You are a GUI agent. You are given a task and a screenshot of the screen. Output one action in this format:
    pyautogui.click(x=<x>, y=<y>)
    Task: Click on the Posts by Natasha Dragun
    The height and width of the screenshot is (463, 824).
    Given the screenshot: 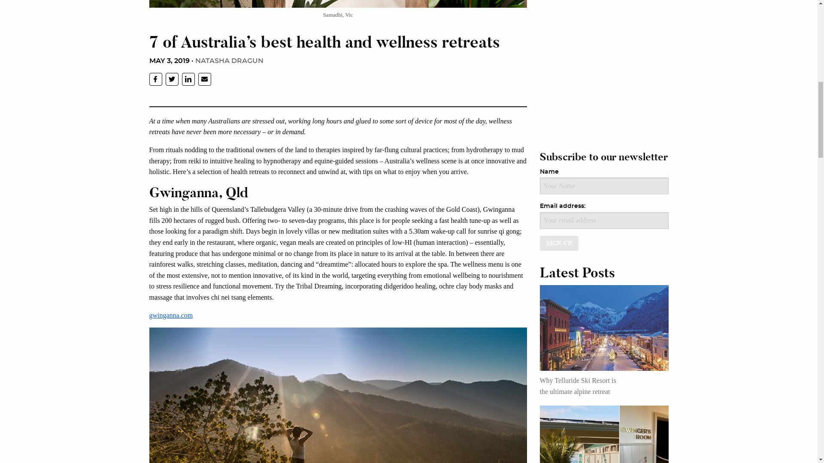 What is the action you would take?
    pyautogui.click(x=228, y=61)
    